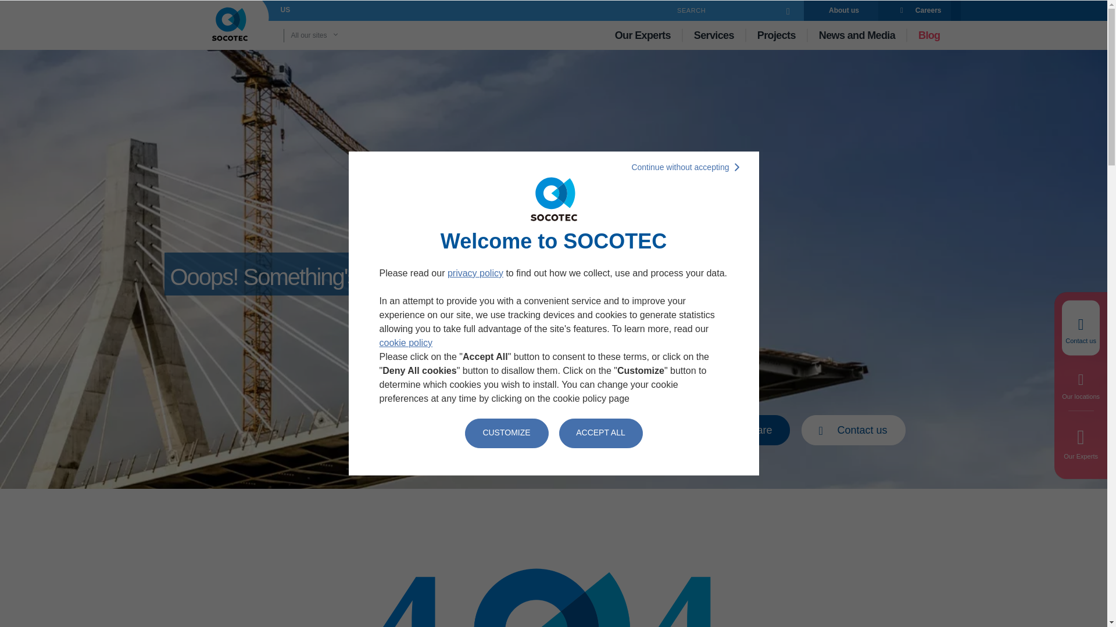 This screenshot has height=627, width=1116. Describe the element at coordinates (840, 10) in the screenshot. I see `About us` at that location.